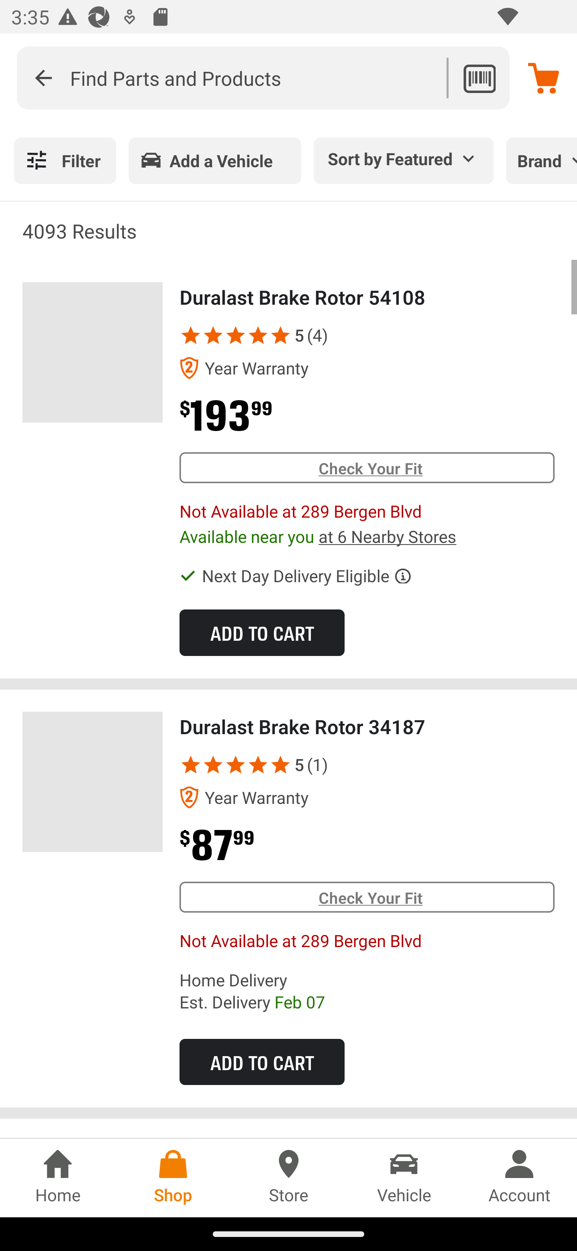  Describe the element at coordinates (519, 1178) in the screenshot. I see `Account` at that location.